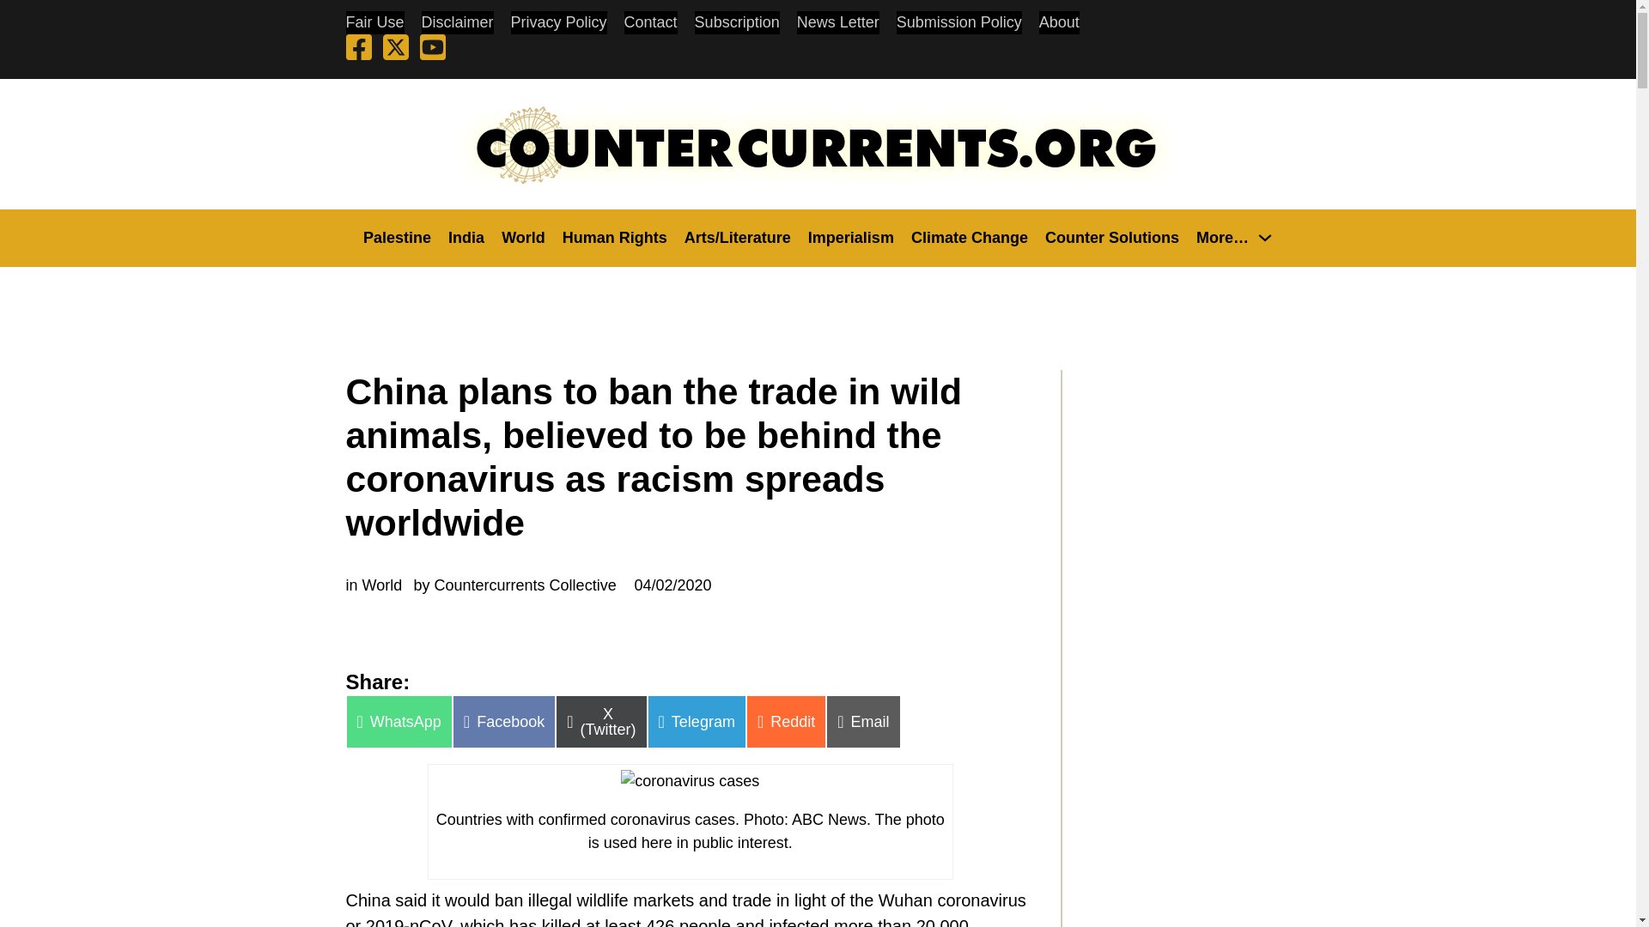 The width and height of the screenshot is (1649, 927). Describe the element at coordinates (959, 22) in the screenshot. I see `Submission Policy` at that location.